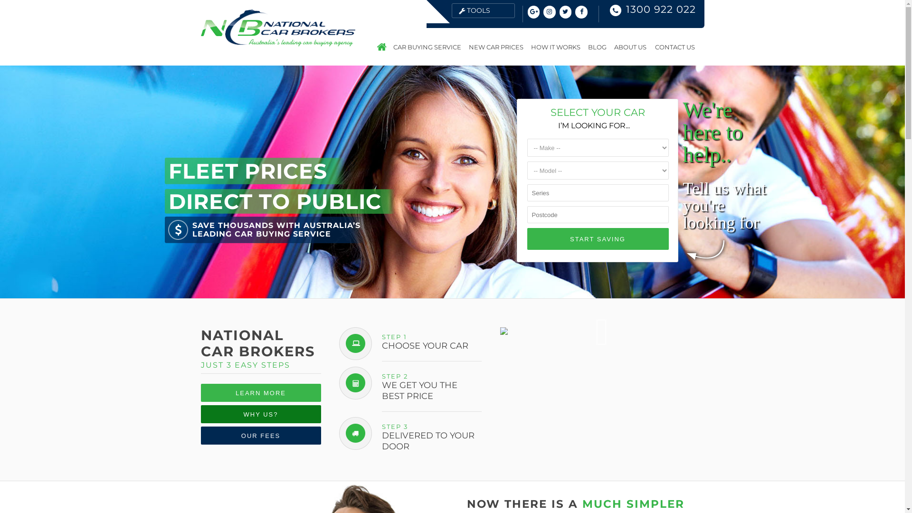  Describe the element at coordinates (533, 12) in the screenshot. I see `Google+` at that location.